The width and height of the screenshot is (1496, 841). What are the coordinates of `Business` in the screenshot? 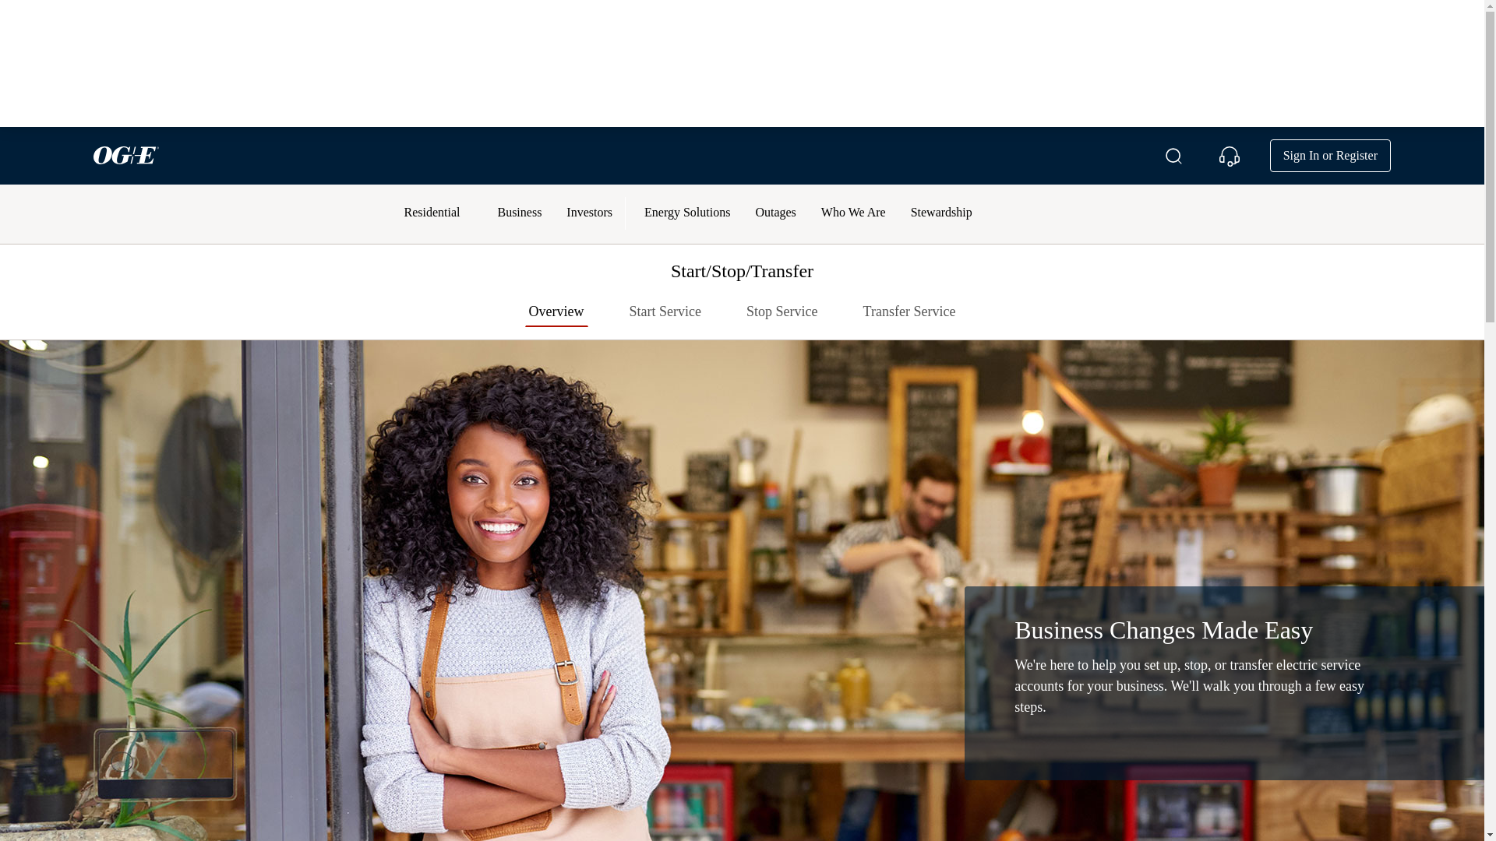 It's located at (519, 213).